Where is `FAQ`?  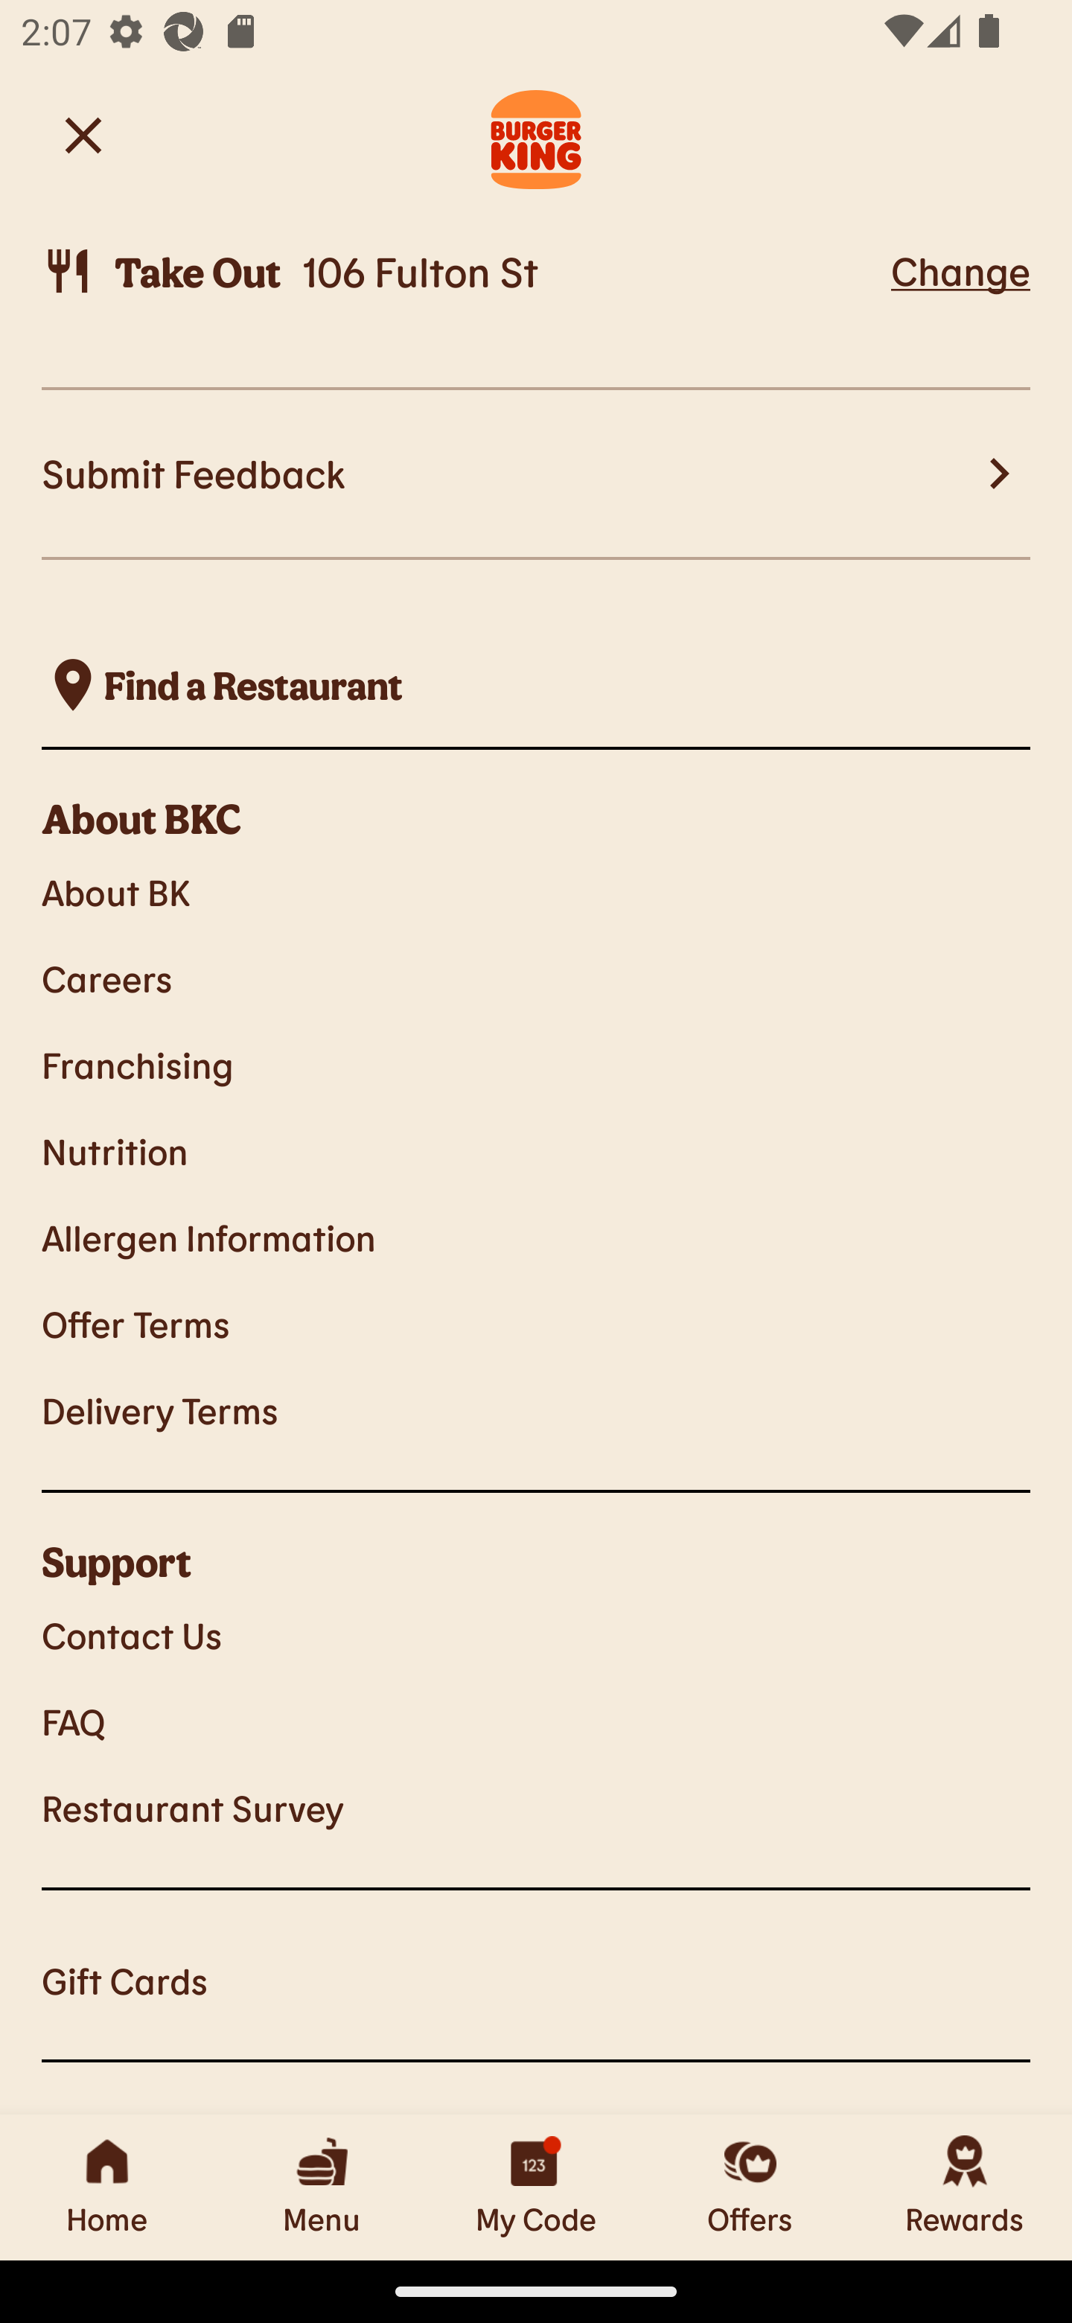 FAQ is located at coordinates (536, 1721).